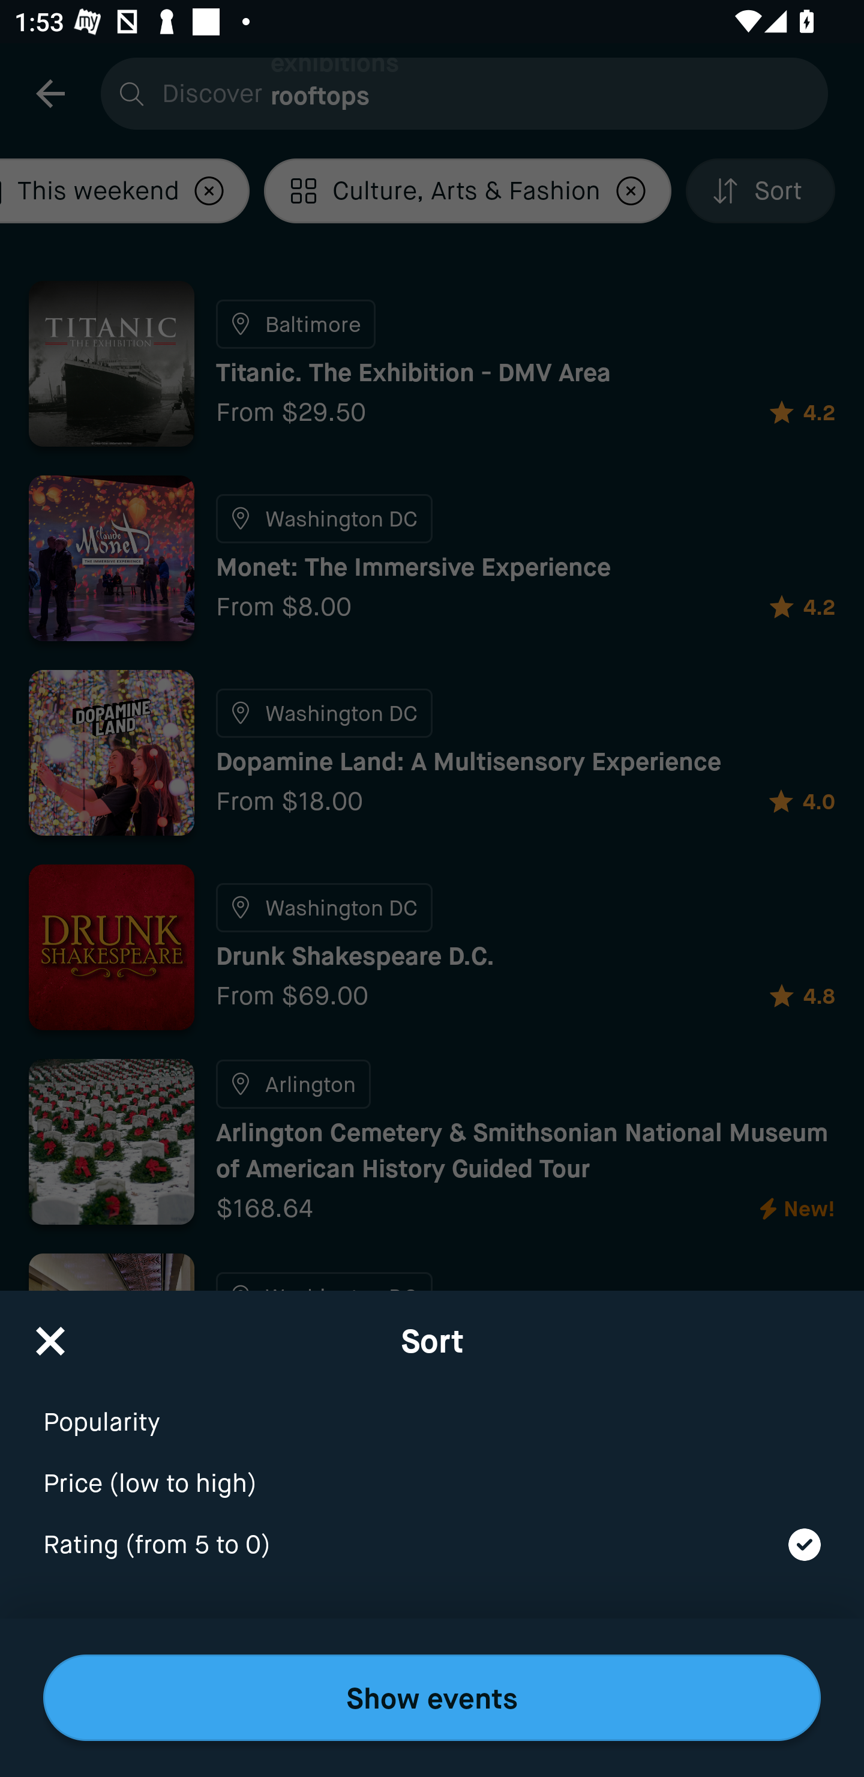 This screenshot has width=864, height=1777. Describe the element at coordinates (50, 1334) in the screenshot. I see `CloseButton` at that location.